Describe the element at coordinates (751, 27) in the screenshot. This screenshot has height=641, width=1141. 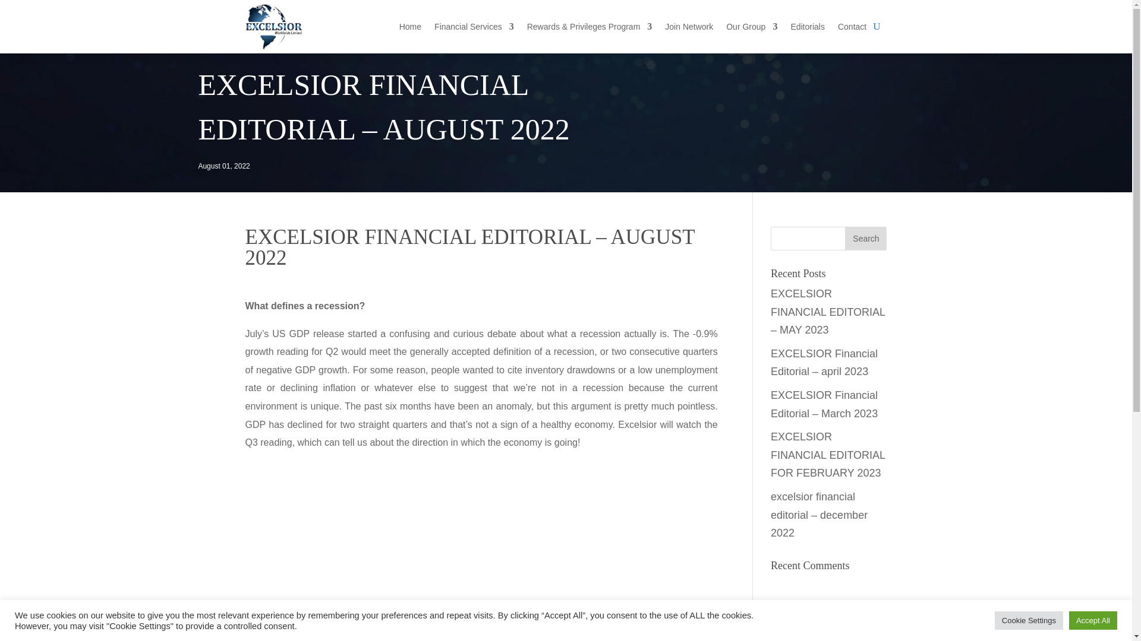
I see `Our Group` at that location.